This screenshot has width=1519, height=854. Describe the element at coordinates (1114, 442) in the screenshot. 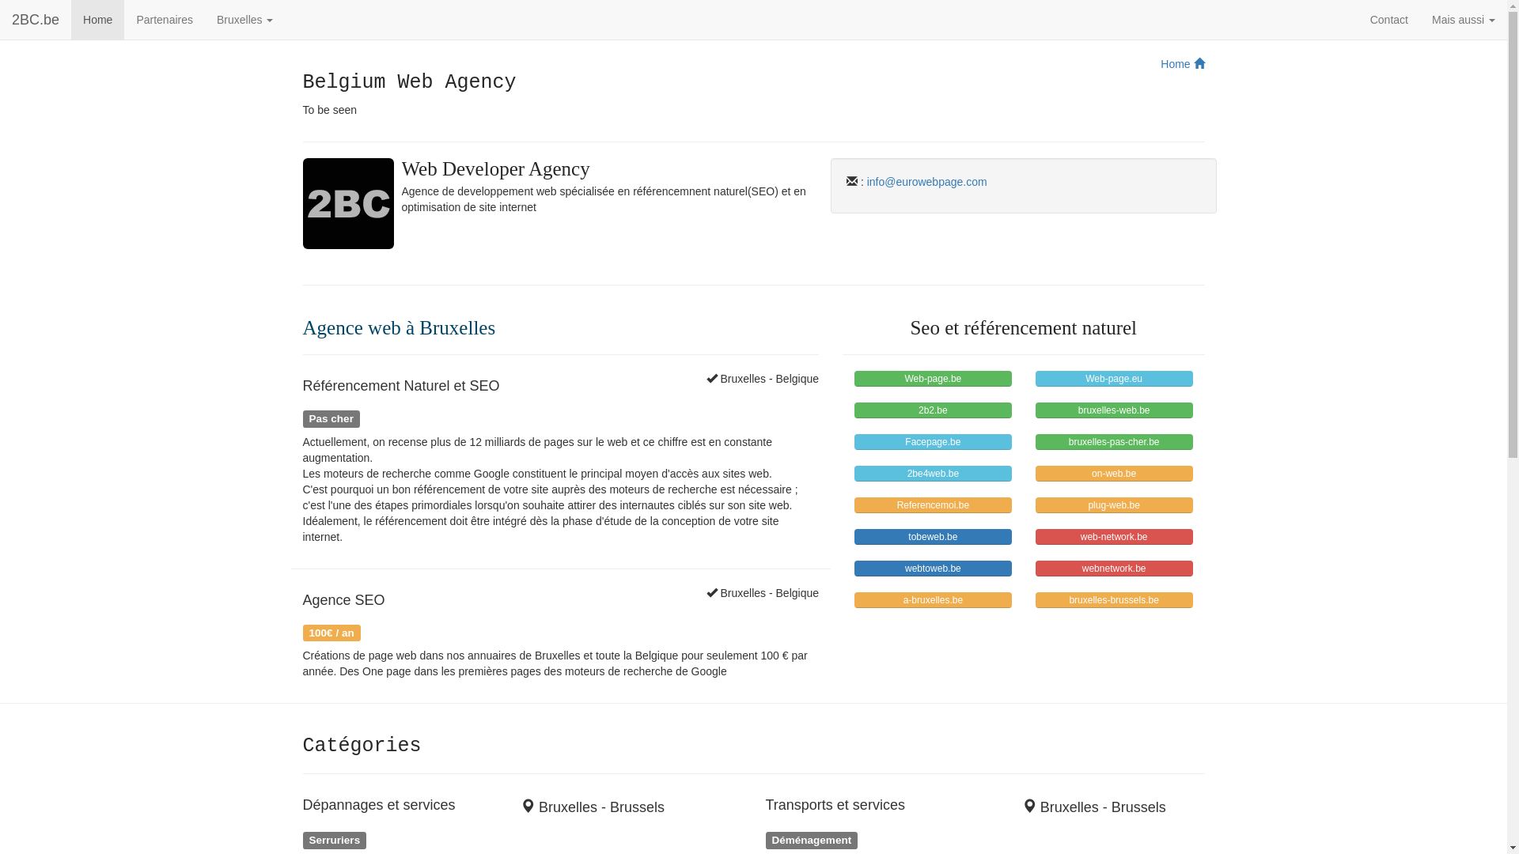

I see `bruxelles-pas-cher.be` at that location.